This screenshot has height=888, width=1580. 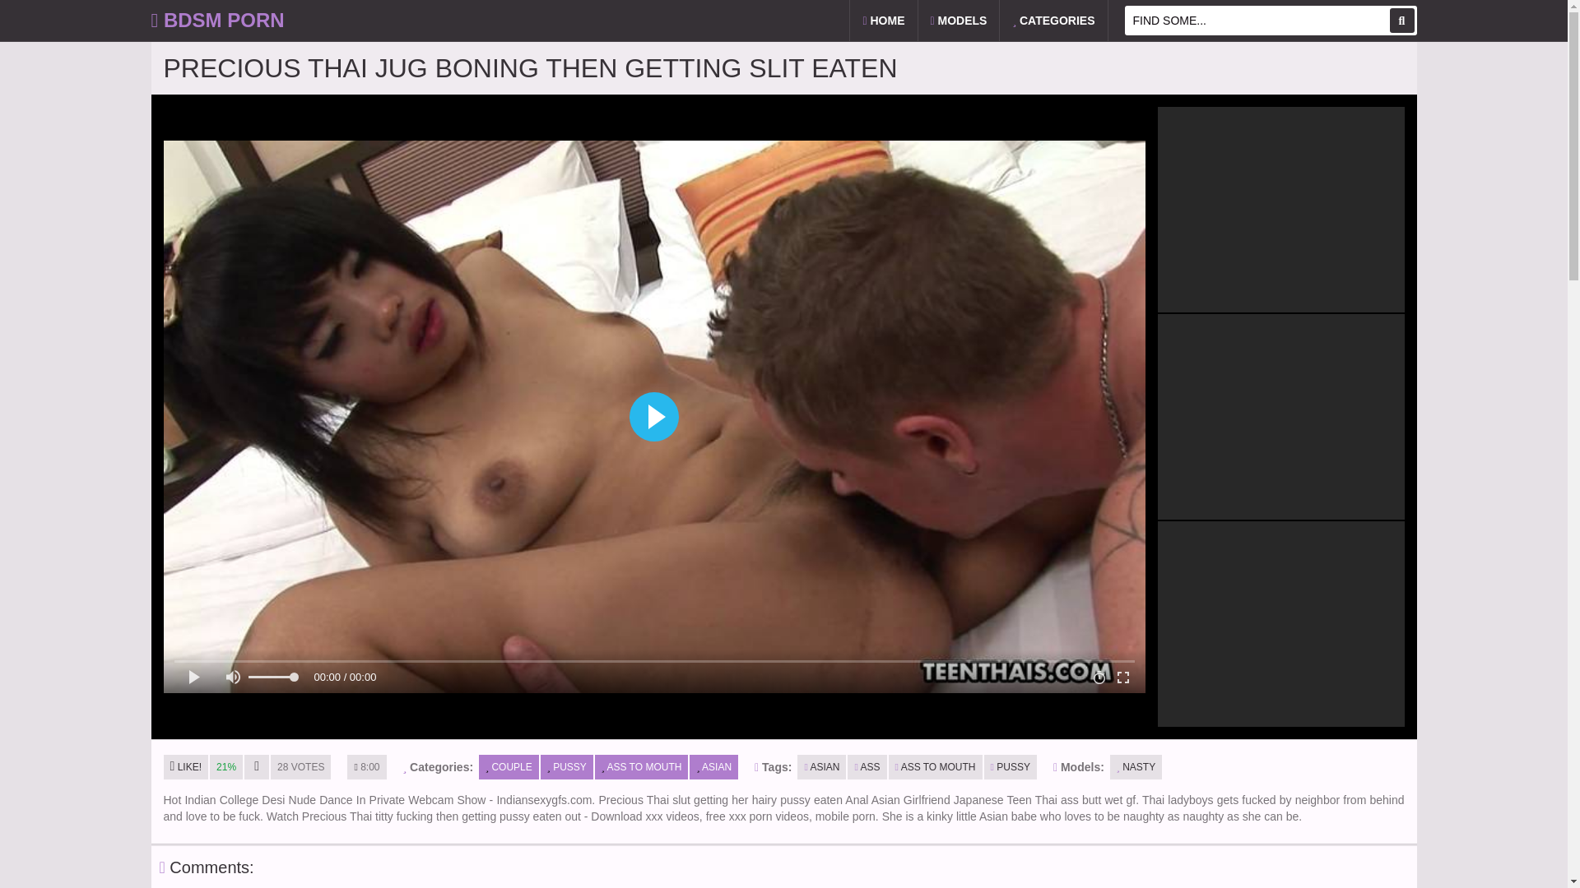 I want to click on ASS, so click(x=867, y=767).